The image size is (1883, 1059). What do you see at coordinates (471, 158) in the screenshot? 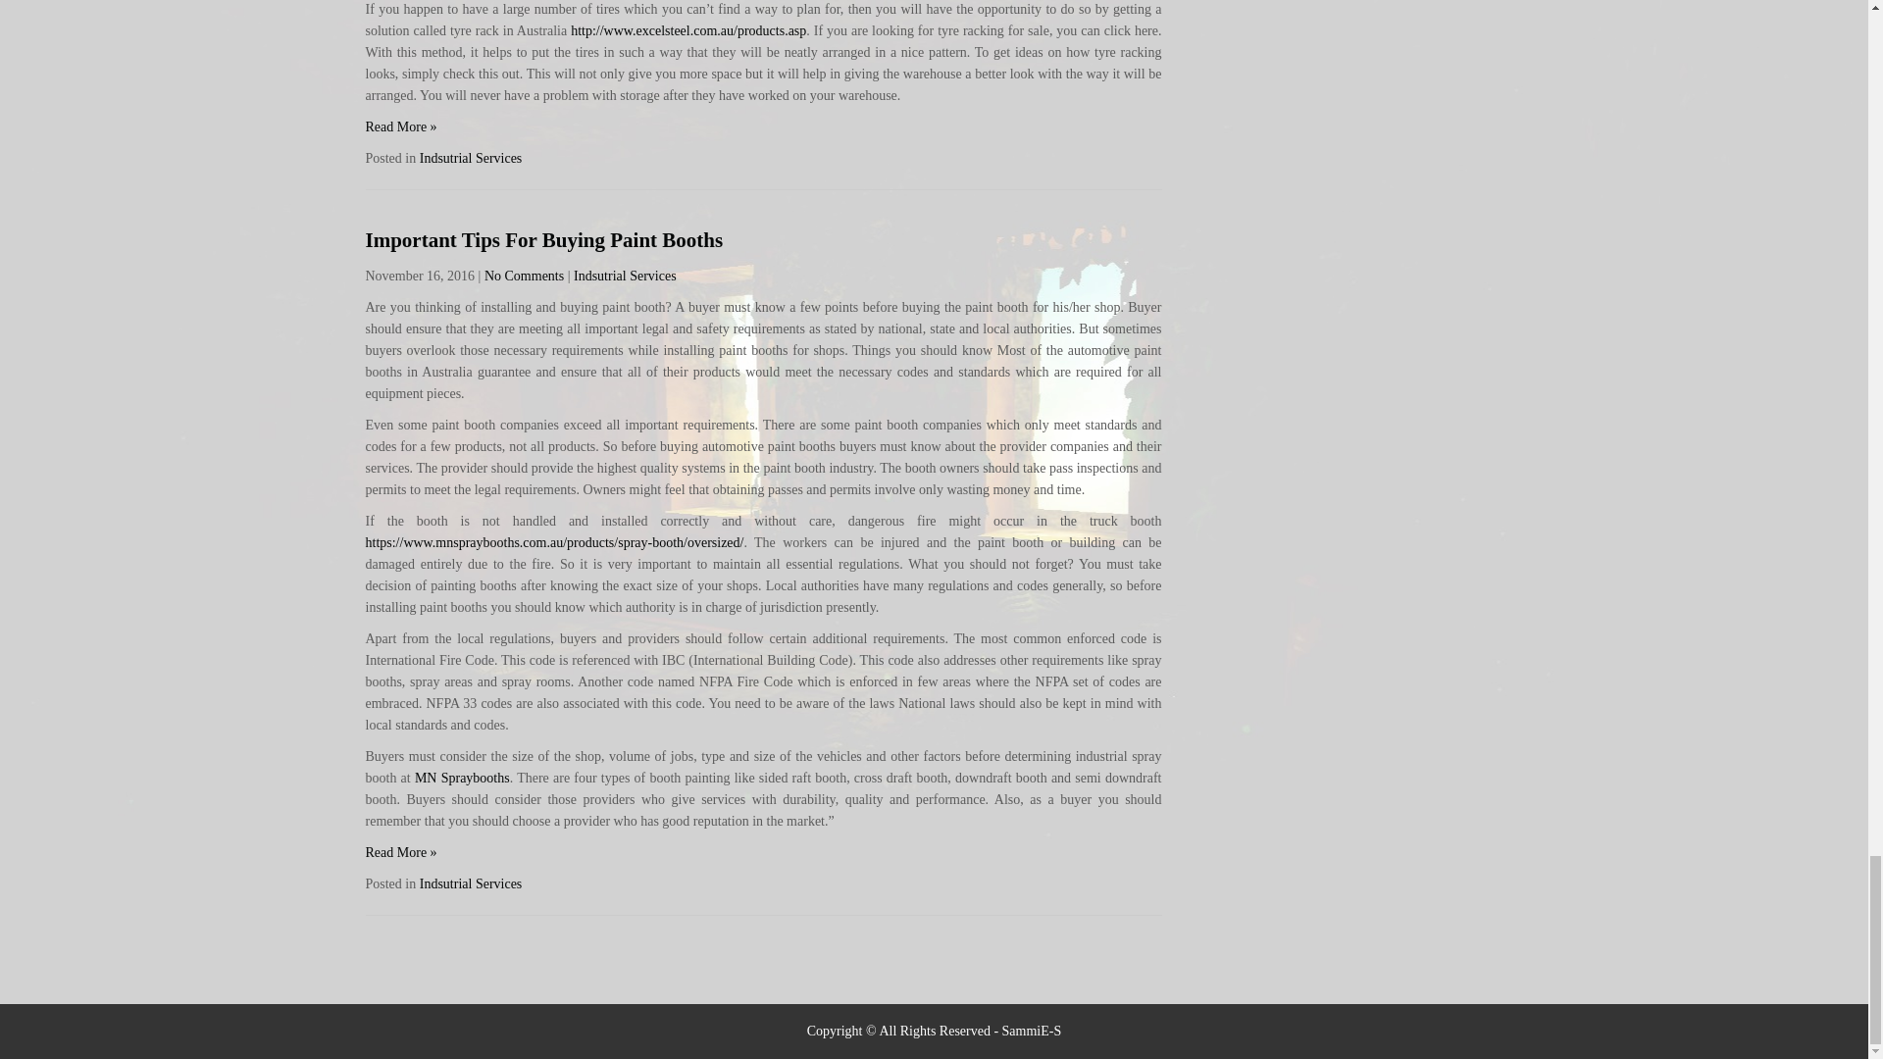
I see `Indsutrial Services` at bounding box center [471, 158].